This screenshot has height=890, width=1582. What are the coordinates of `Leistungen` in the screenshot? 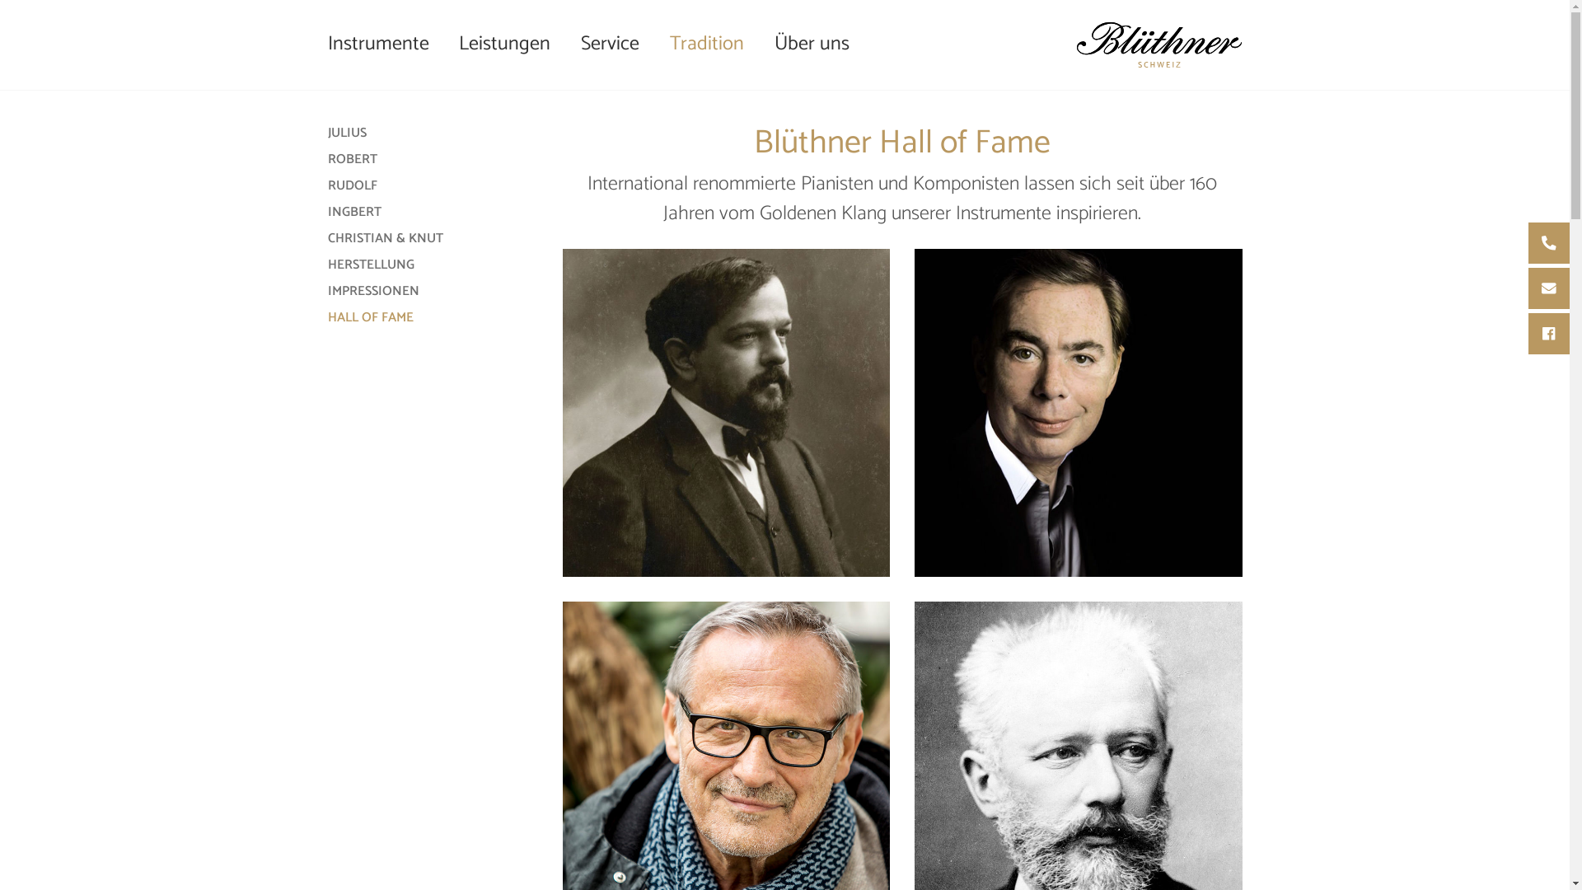 It's located at (505, 44).